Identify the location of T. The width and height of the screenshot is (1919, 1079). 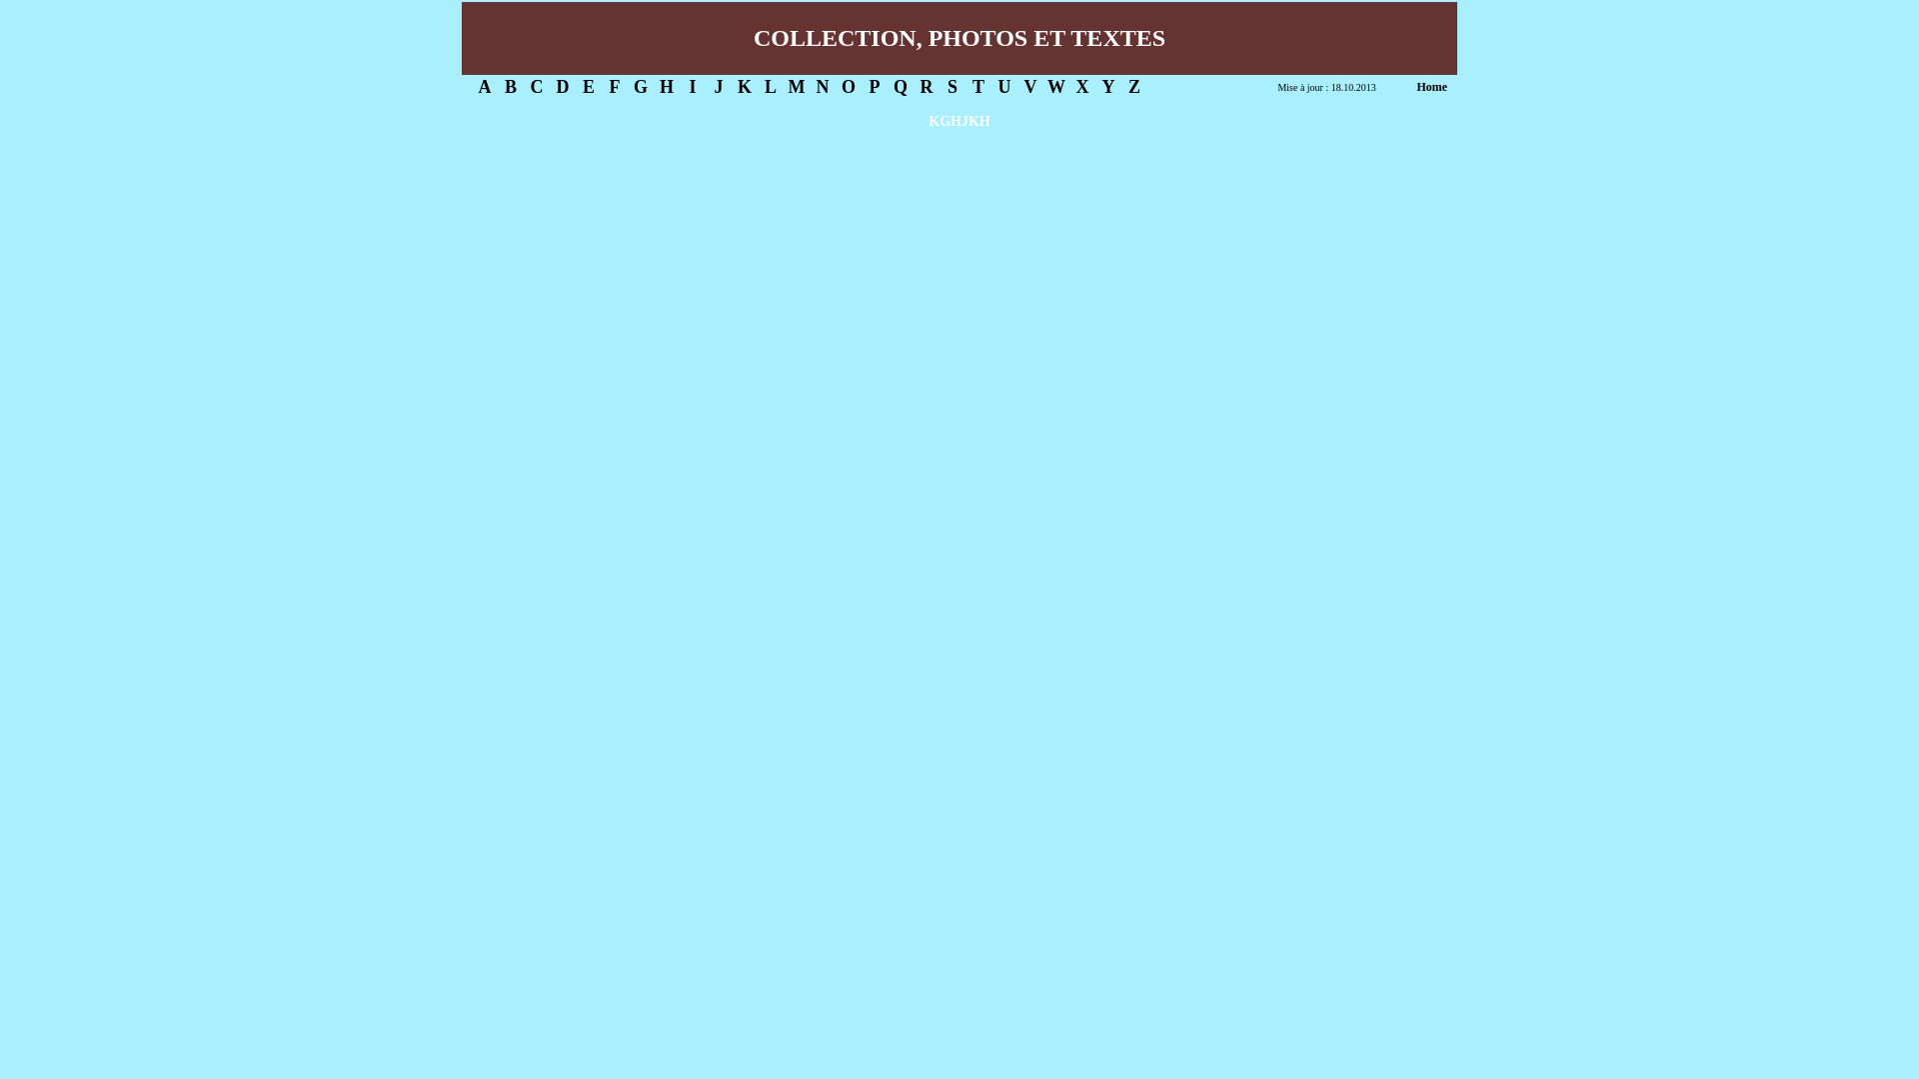
(977, 87).